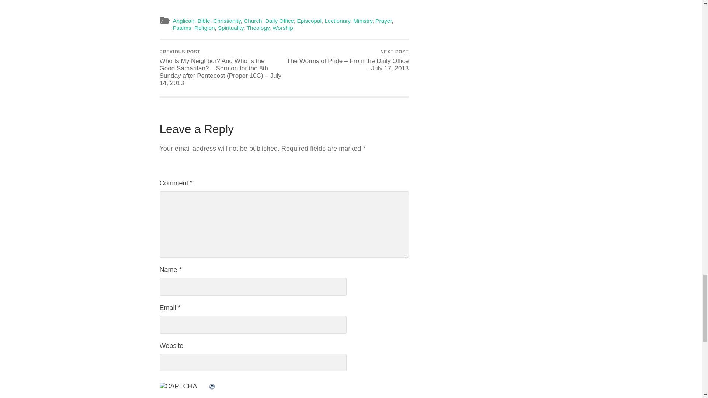  What do you see at coordinates (212, 386) in the screenshot?
I see `Refresh` at bounding box center [212, 386].